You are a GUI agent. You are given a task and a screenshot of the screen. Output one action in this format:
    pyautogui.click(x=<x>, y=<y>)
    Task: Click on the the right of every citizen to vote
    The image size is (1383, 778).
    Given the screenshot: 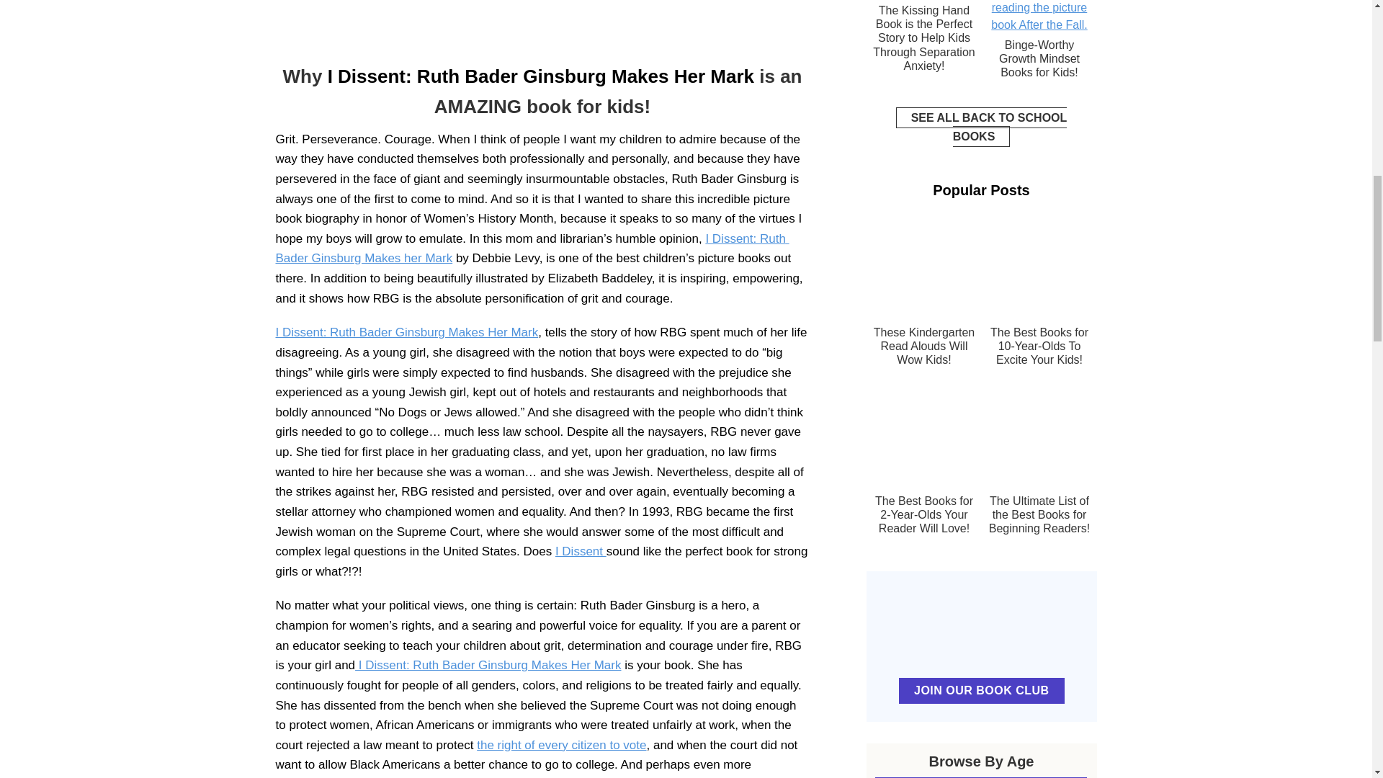 What is the action you would take?
    pyautogui.click(x=561, y=745)
    